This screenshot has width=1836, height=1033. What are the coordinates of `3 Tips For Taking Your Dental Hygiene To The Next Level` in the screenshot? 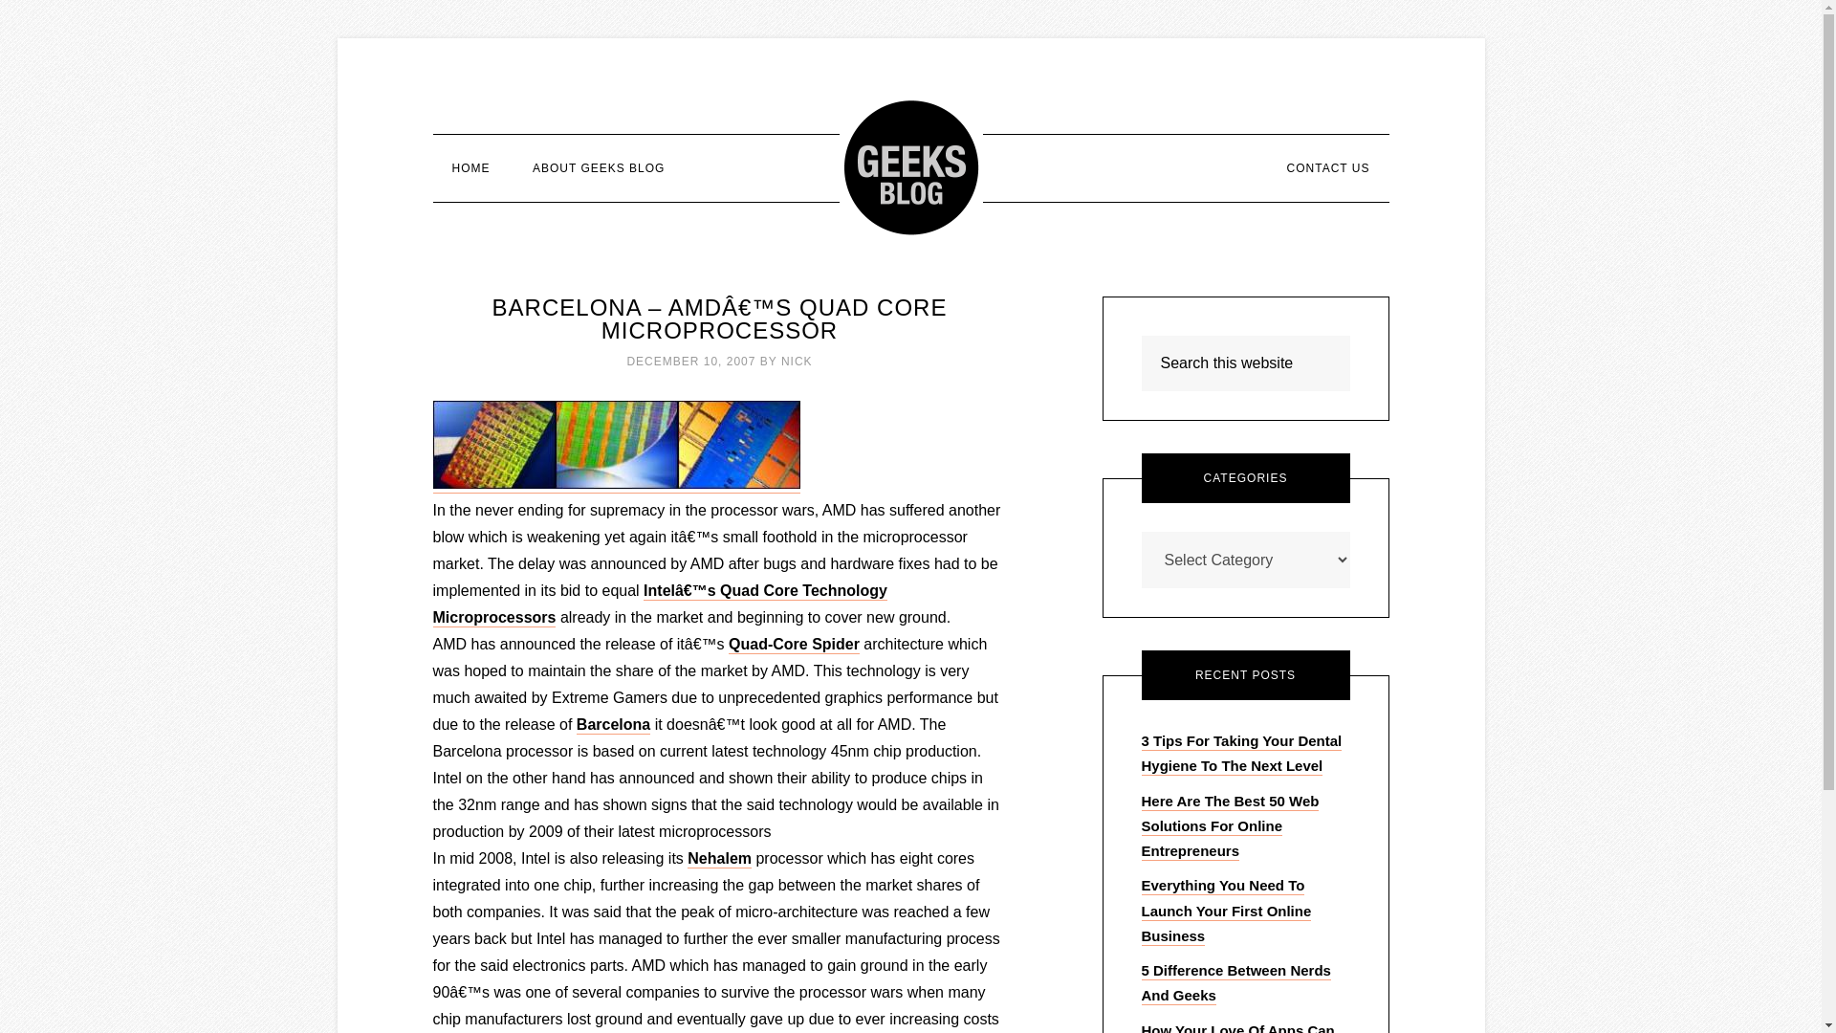 It's located at (1241, 754).